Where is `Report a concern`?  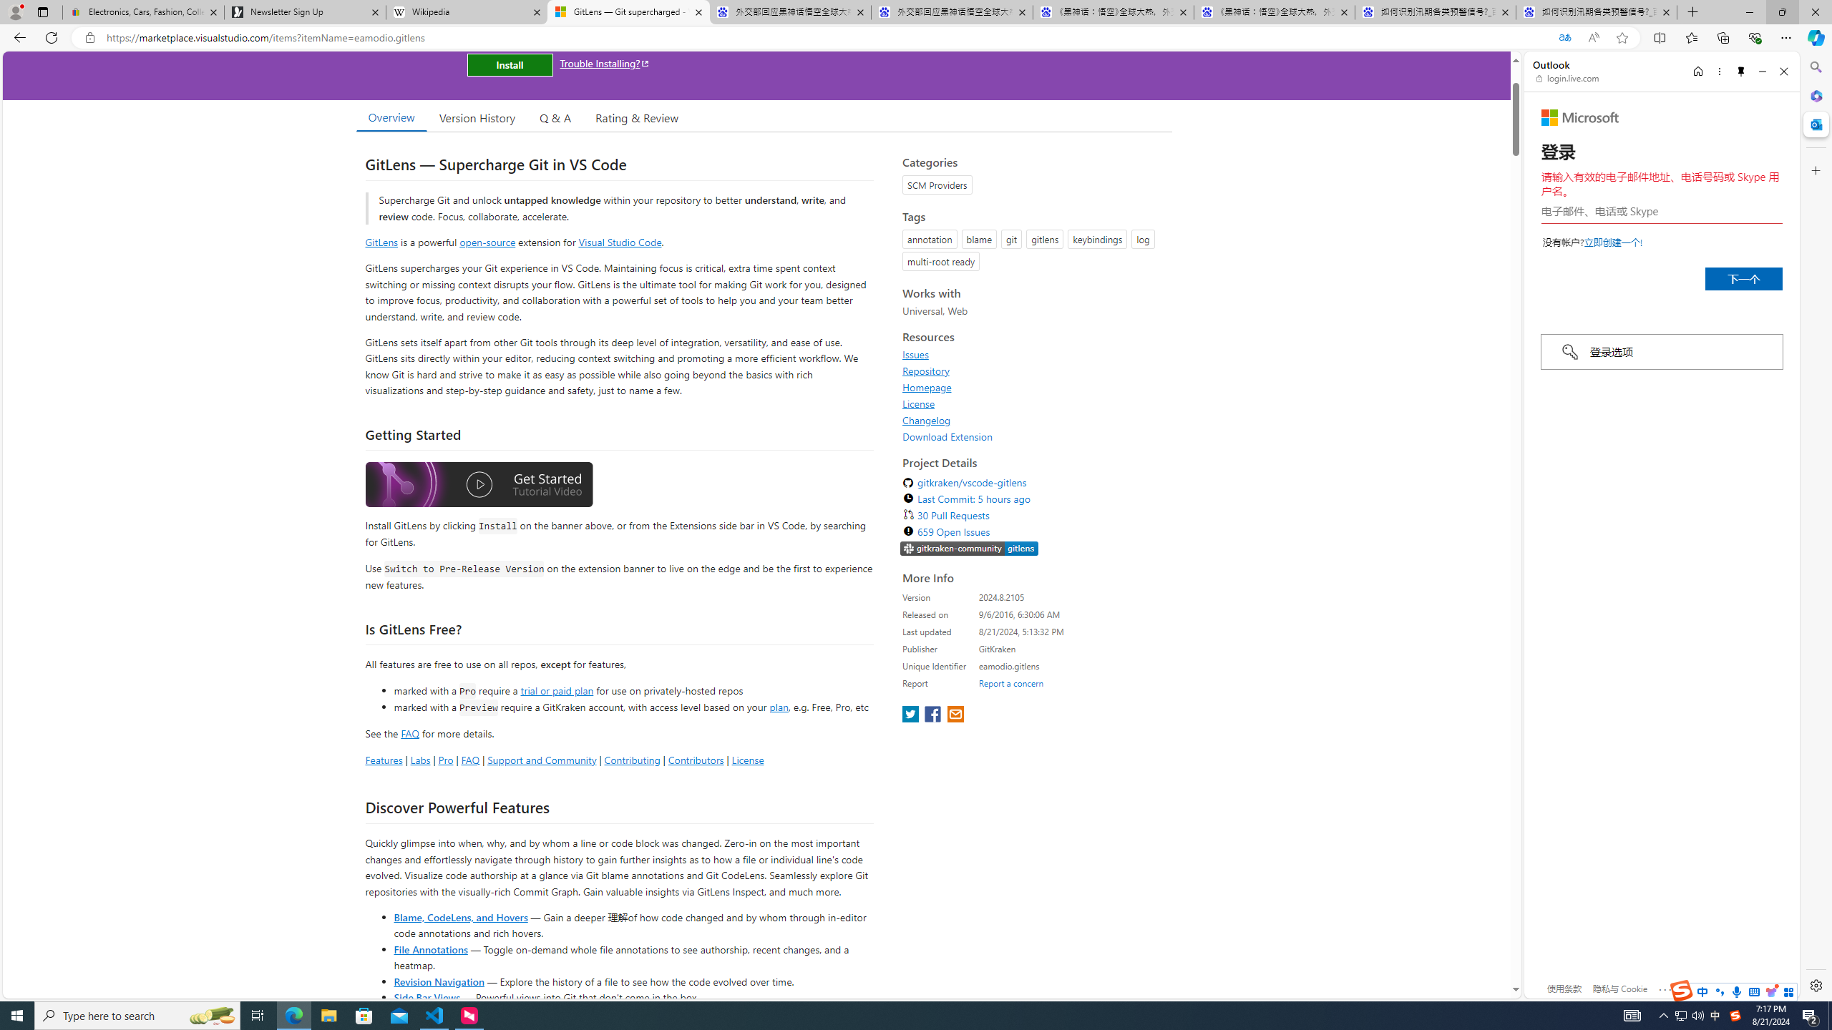 Report a concern is located at coordinates (1011, 683).